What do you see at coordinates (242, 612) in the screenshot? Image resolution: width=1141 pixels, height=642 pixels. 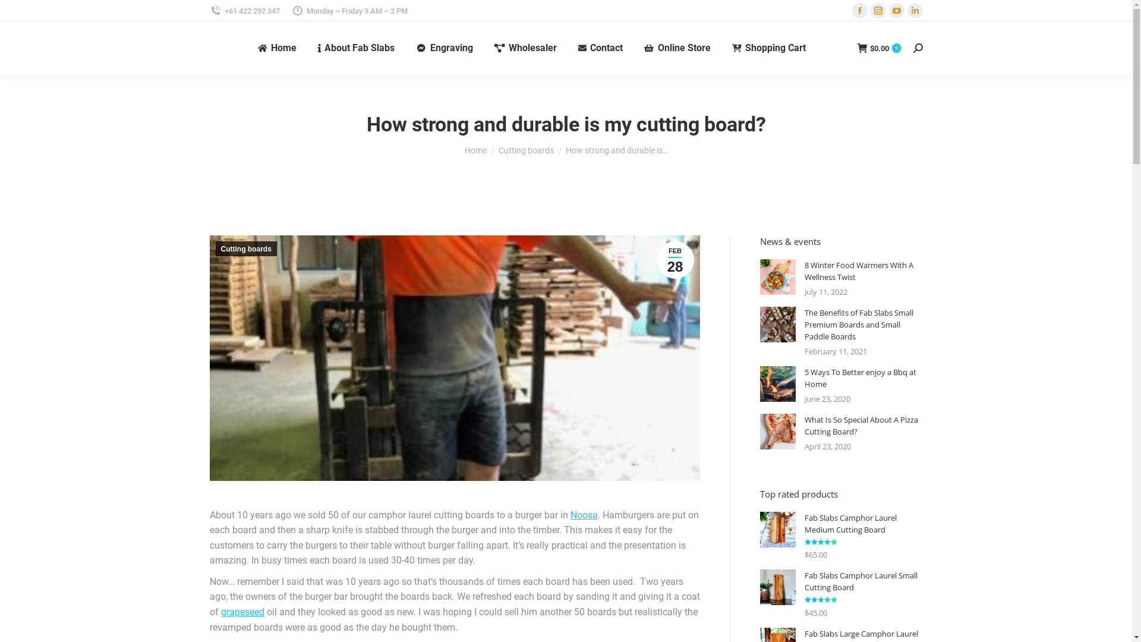 I see `grapeseed` at bounding box center [242, 612].